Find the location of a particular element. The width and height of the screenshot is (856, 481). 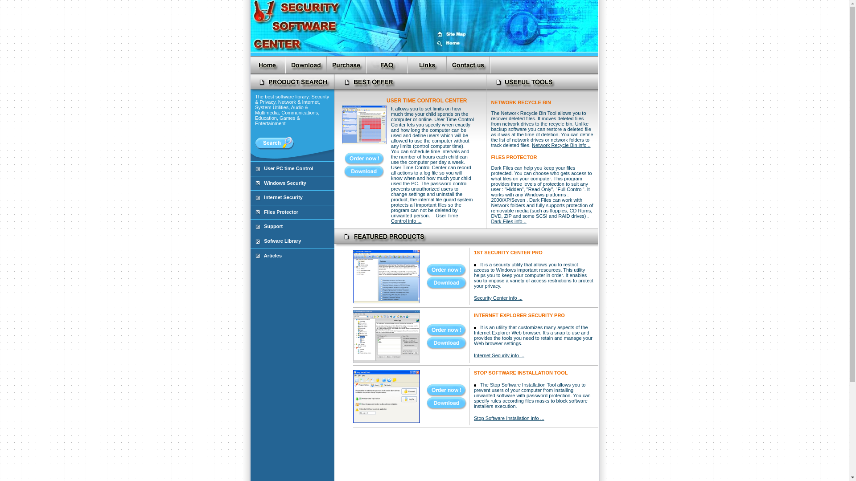

Dark Files info .. is located at coordinates (508, 221).